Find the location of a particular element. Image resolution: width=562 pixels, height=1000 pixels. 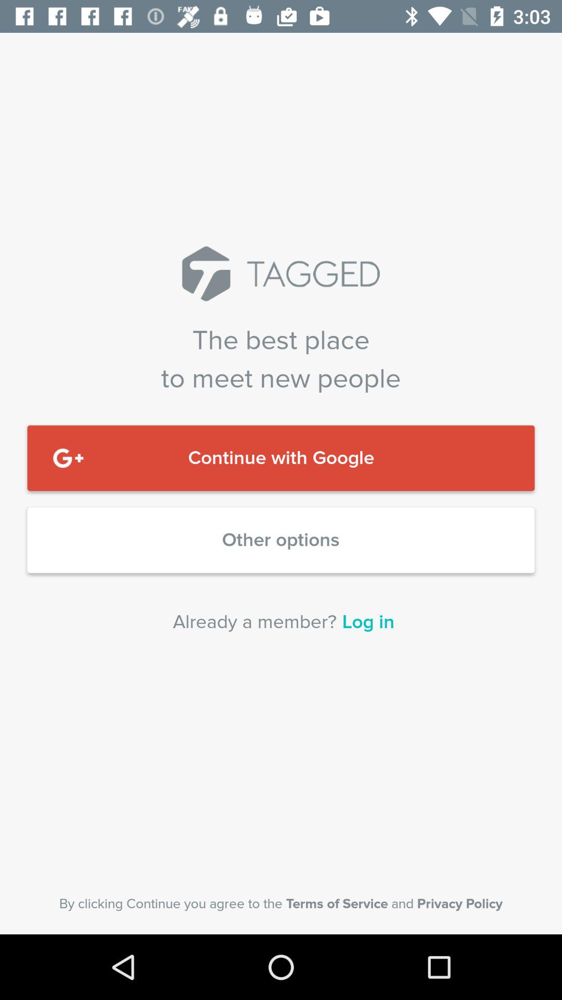

scroll to by clicking continue is located at coordinates (281, 904).